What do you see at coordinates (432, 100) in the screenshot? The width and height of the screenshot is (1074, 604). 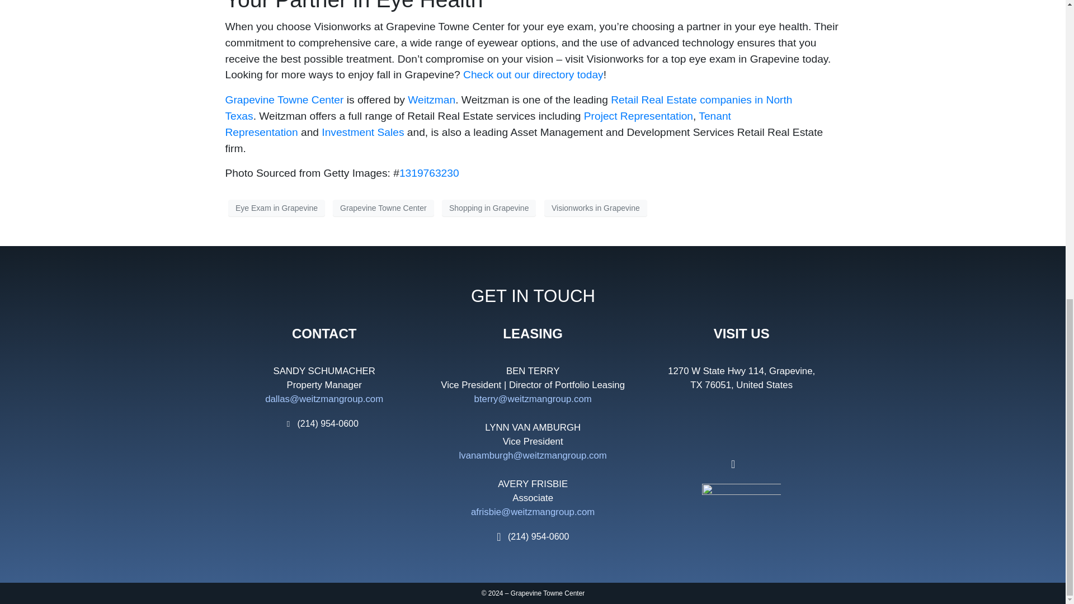 I see `Weitzman` at bounding box center [432, 100].